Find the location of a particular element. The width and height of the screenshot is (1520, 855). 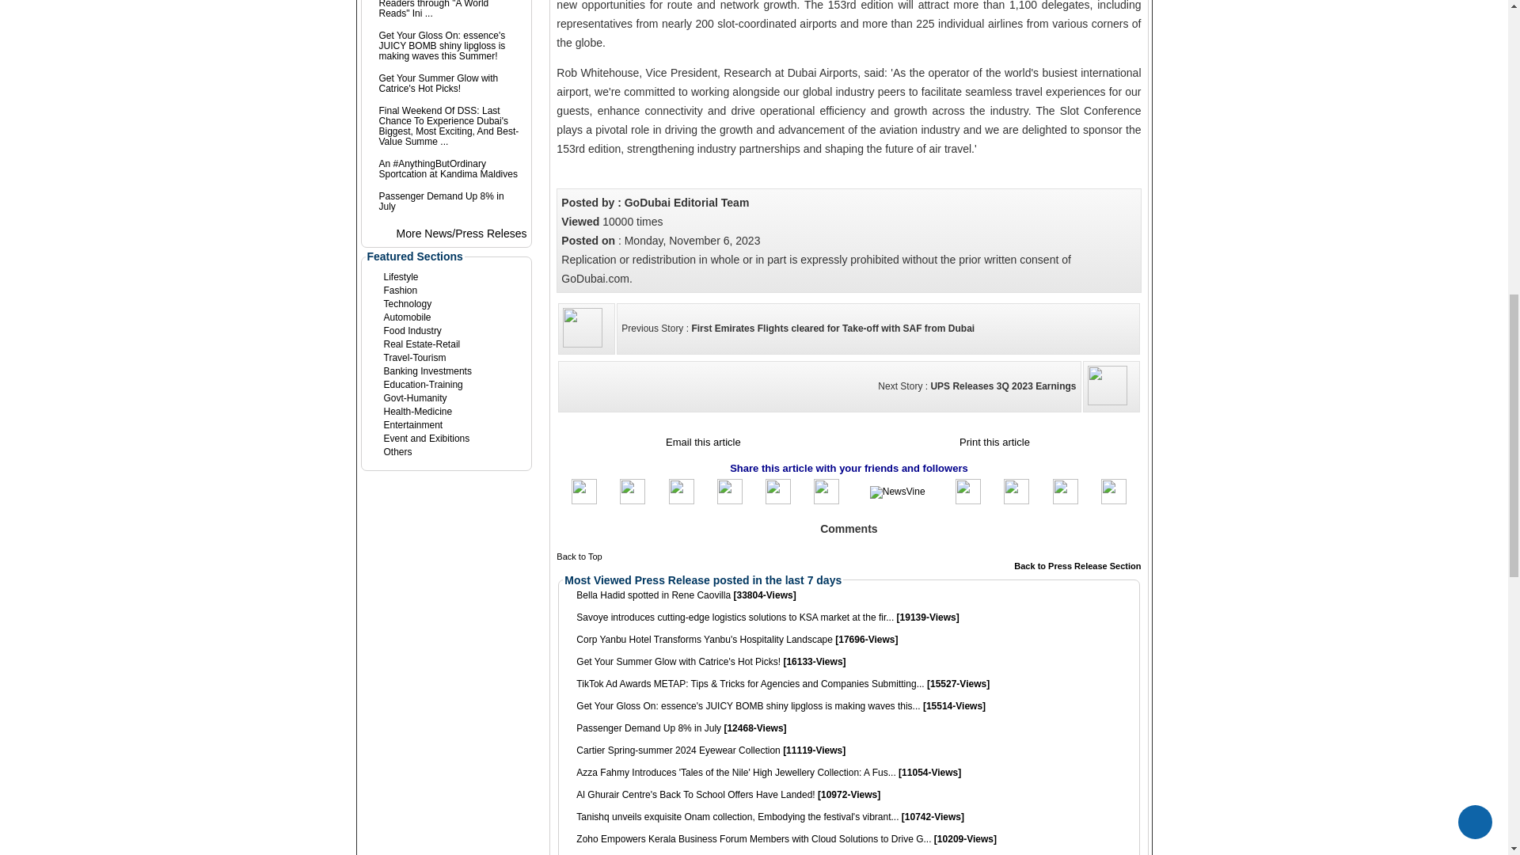

Delicious is located at coordinates (1066, 501).